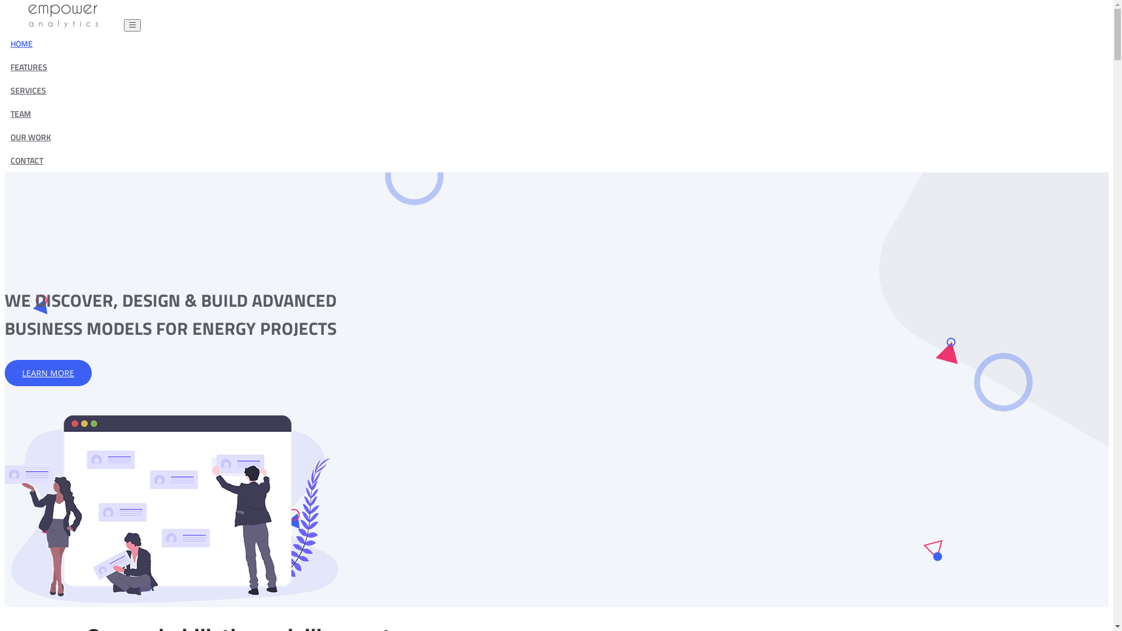  I want to click on SERVICES, so click(28, 90).